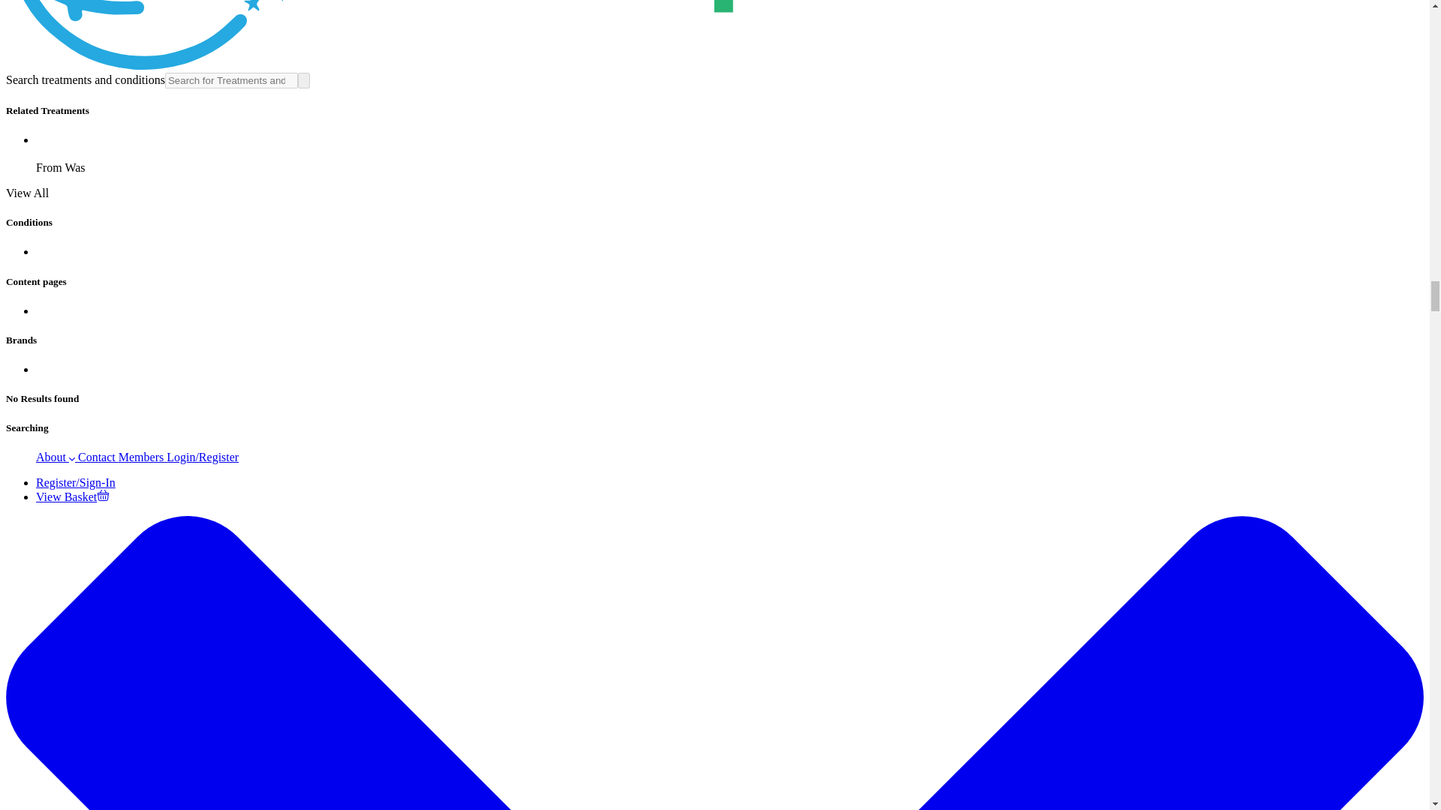 This screenshot has width=1441, height=810. Describe the element at coordinates (27, 193) in the screenshot. I see `View All` at that location.